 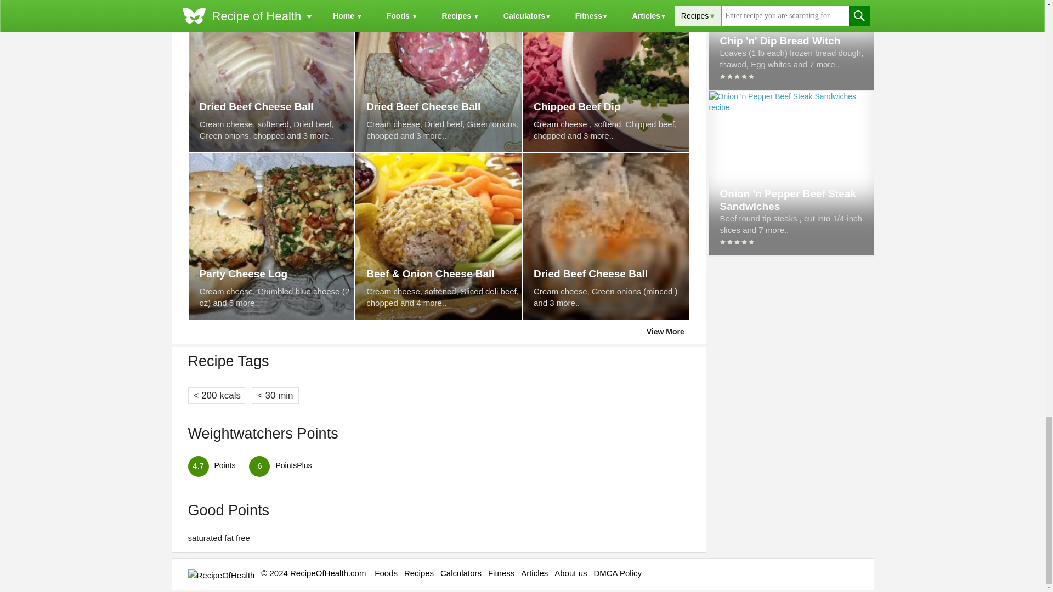 I want to click on Articles, so click(x=534, y=573).